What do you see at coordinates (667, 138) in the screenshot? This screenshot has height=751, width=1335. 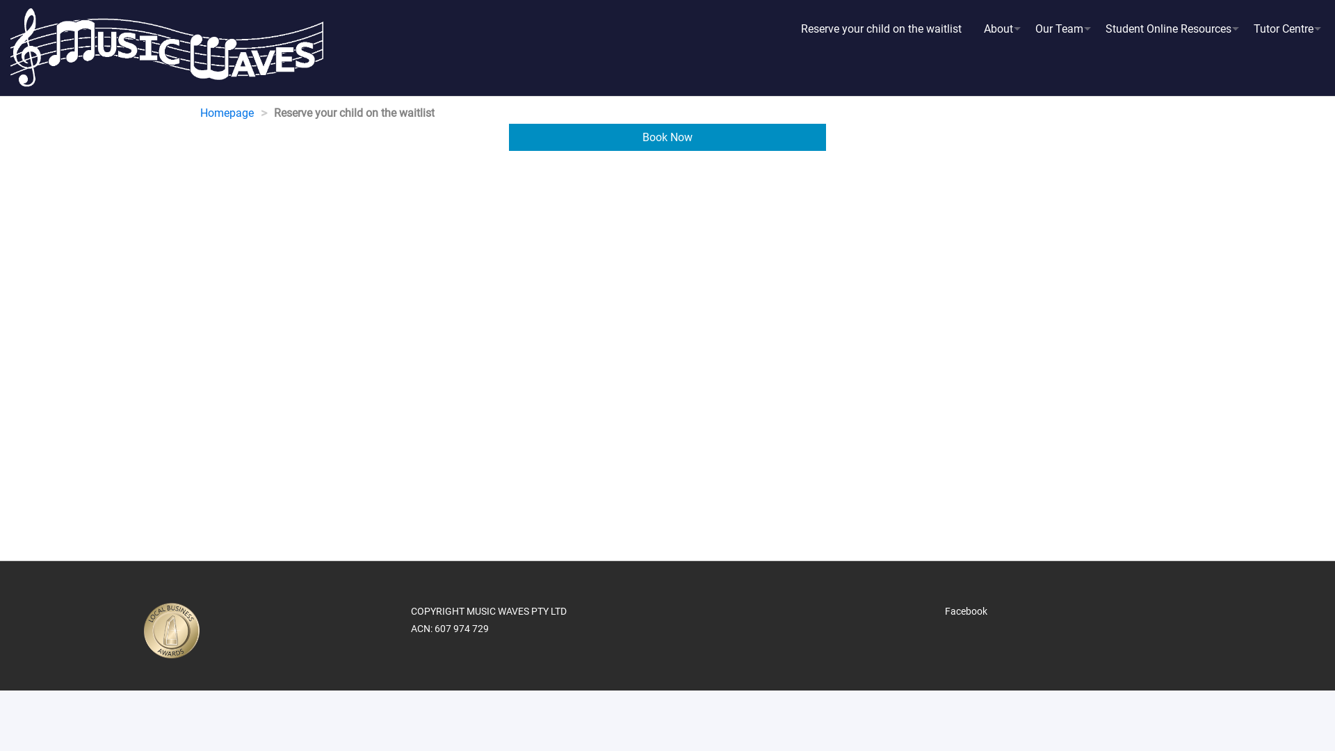 I see `Book Now` at bounding box center [667, 138].